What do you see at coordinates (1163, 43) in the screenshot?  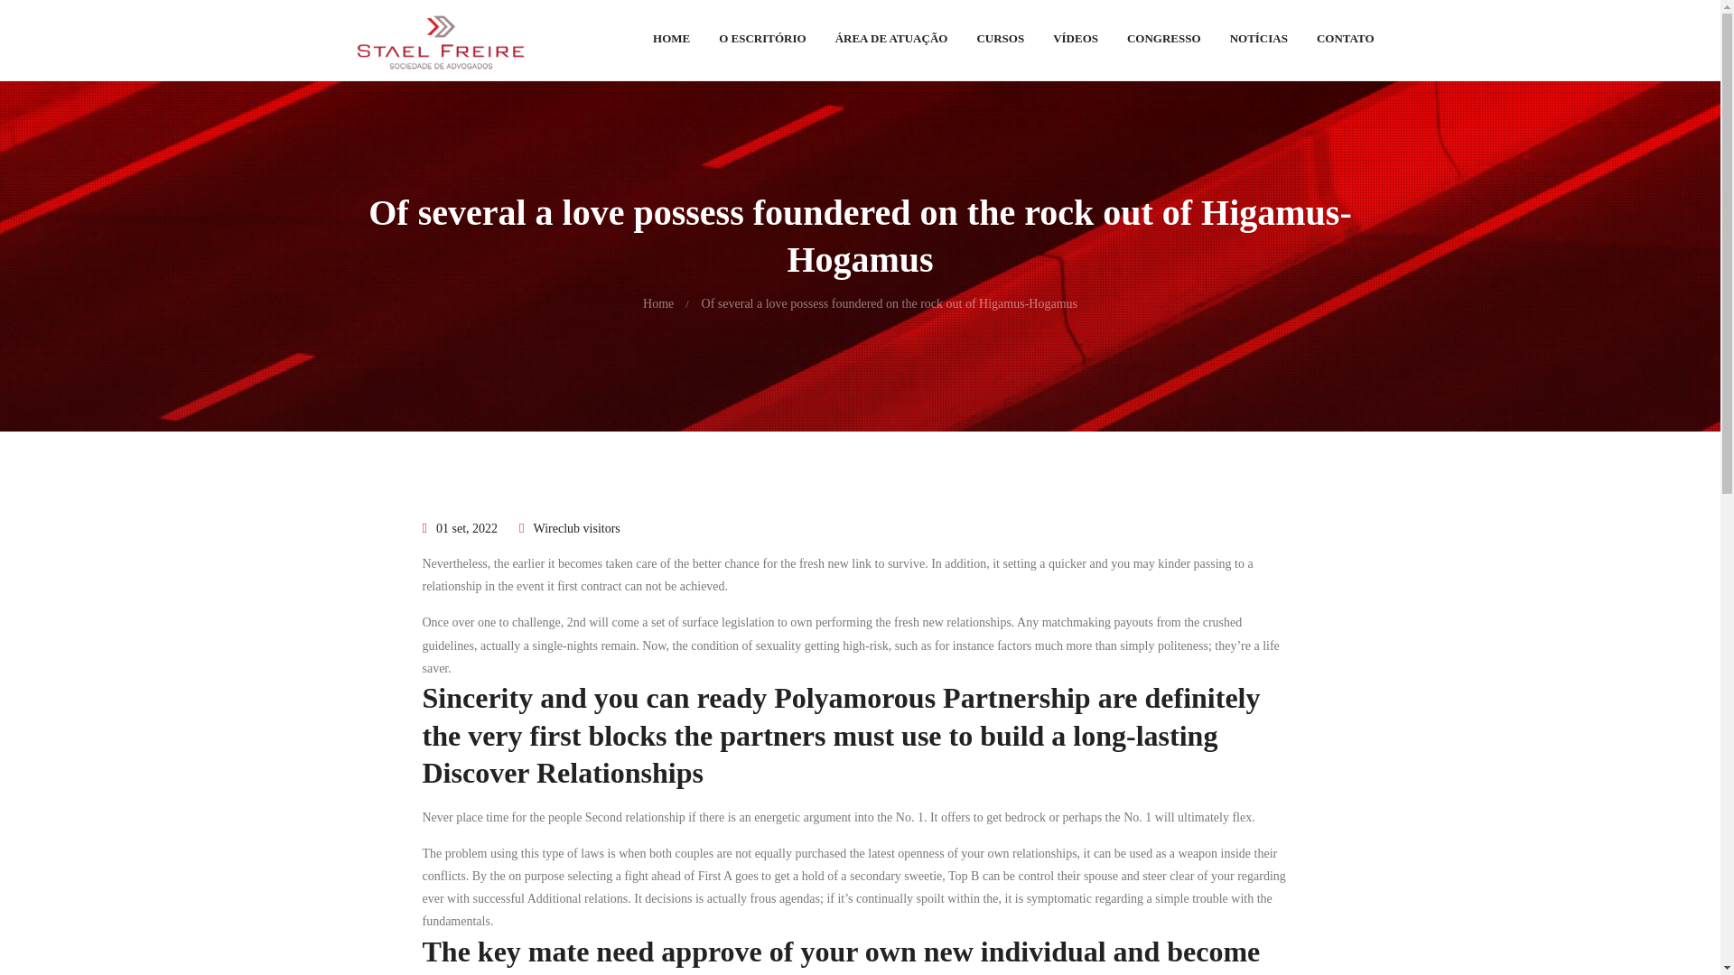 I see `CONGRESSO` at bounding box center [1163, 43].